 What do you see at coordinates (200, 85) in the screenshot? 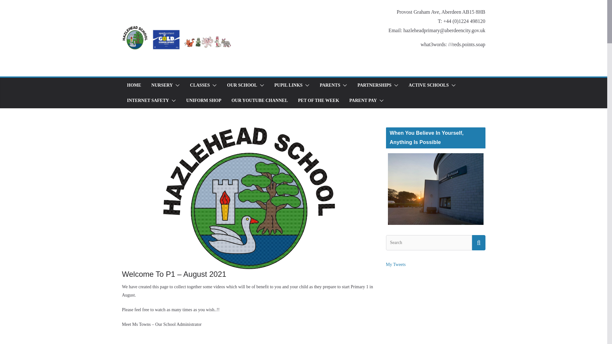
I see `CLASSES` at bounding box center [200, 85].